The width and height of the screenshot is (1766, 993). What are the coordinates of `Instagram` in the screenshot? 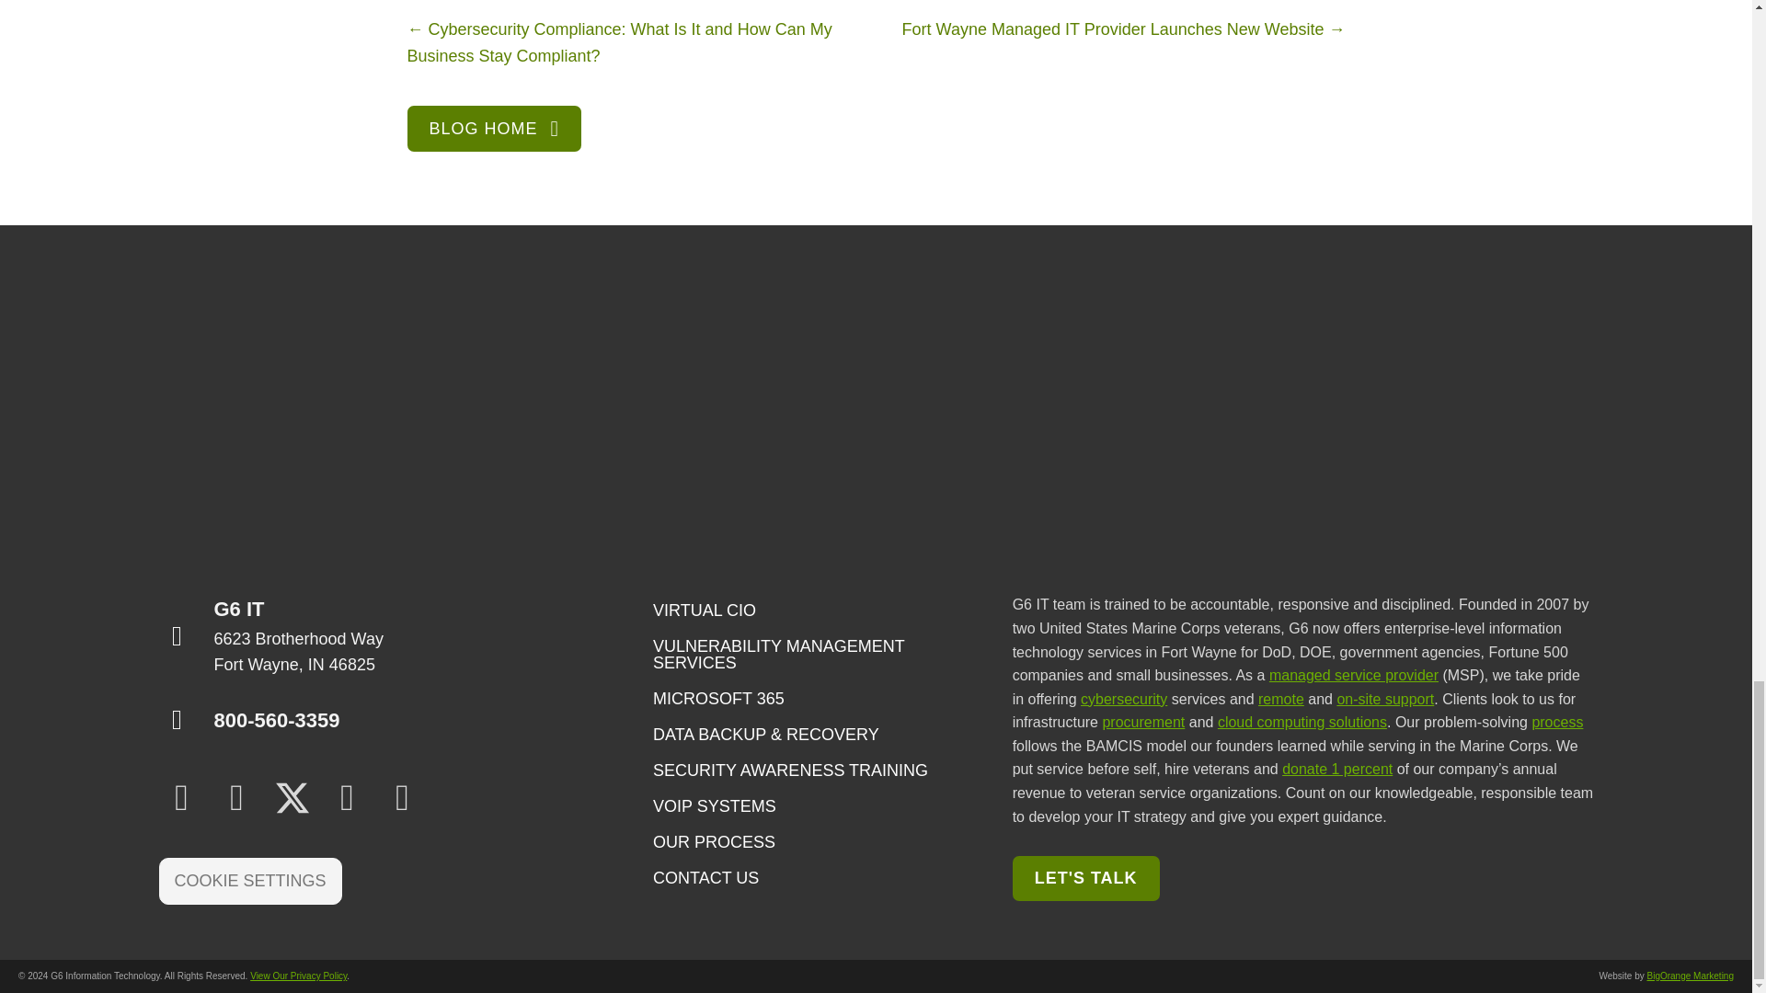 It's located at (346, 798).